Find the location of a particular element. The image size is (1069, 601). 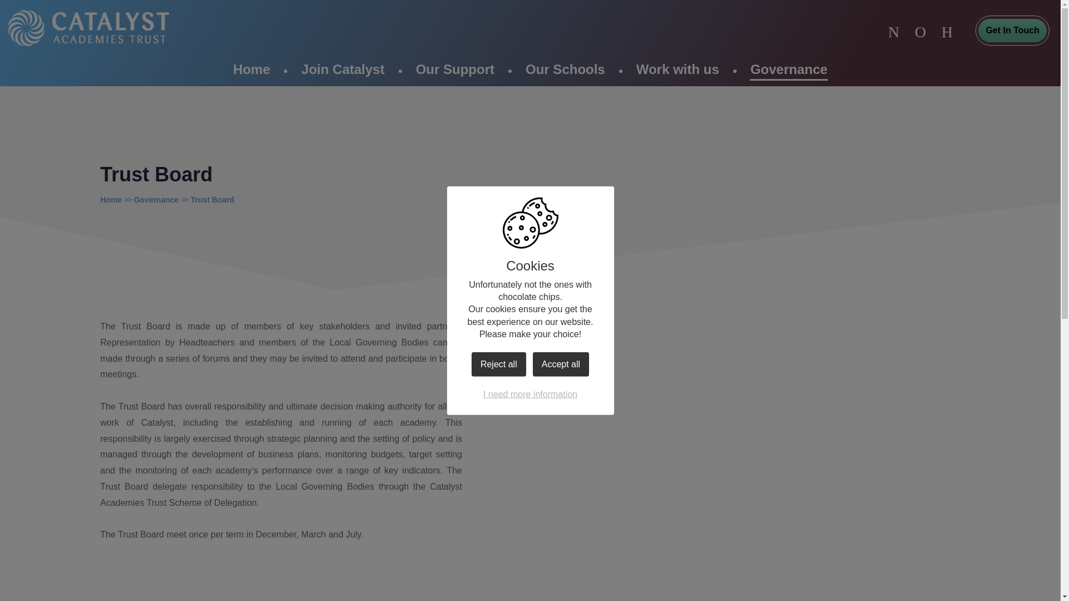

Home is located at coordinates (252, 70).